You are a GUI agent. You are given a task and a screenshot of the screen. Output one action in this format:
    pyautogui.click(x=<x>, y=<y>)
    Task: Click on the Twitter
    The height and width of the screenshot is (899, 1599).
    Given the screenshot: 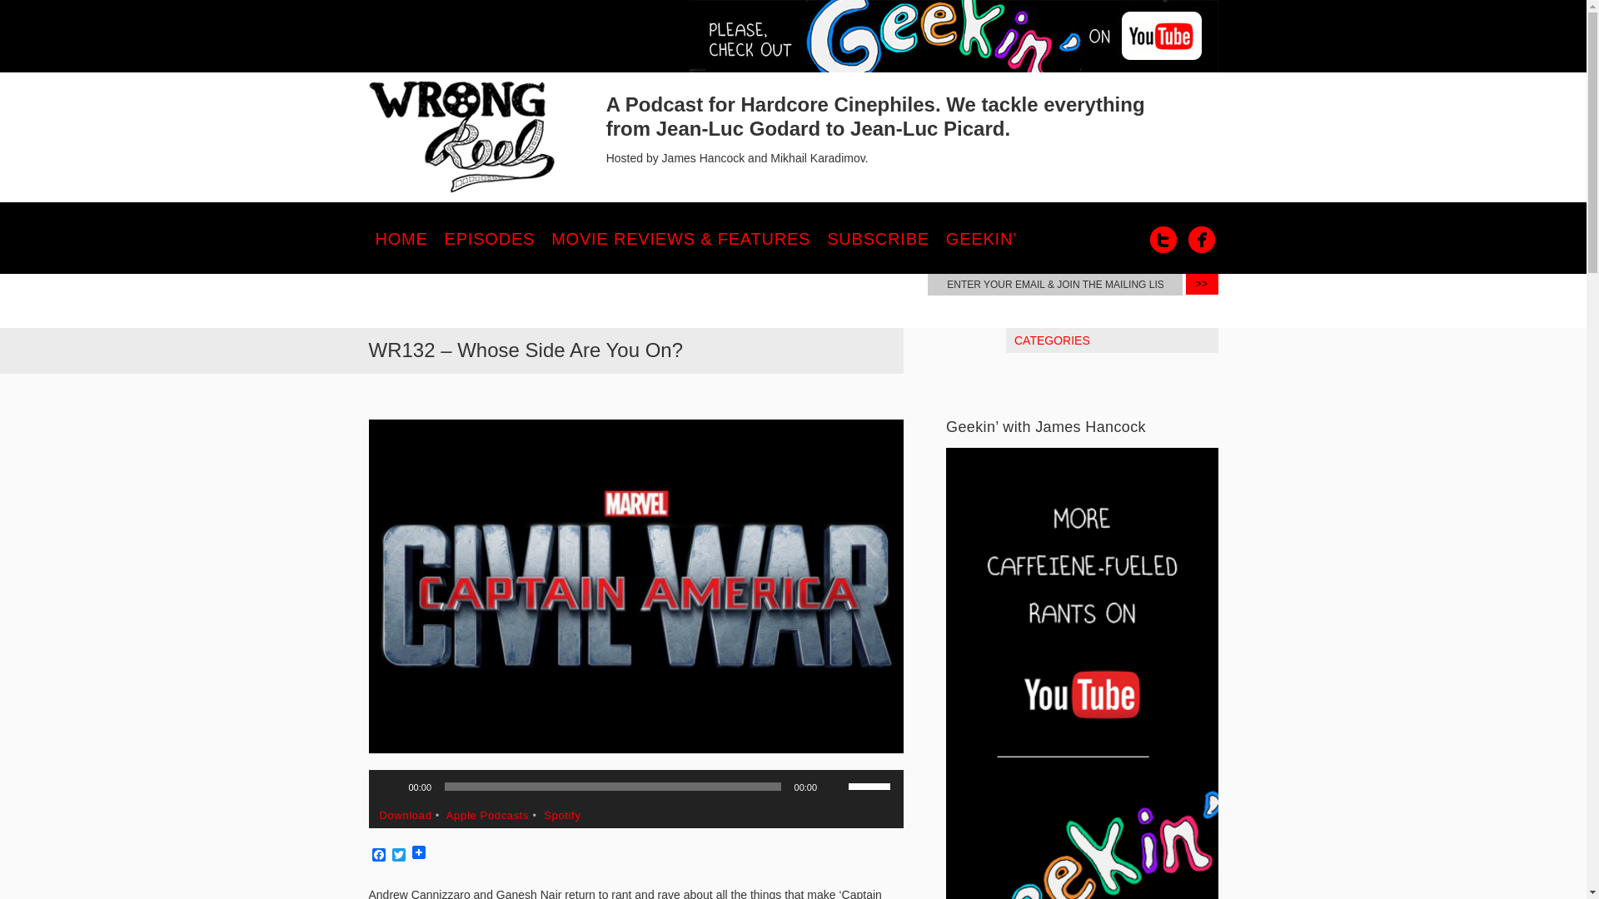 What is the action you would take?
    pyautogui.click(x=398, y=856)
    